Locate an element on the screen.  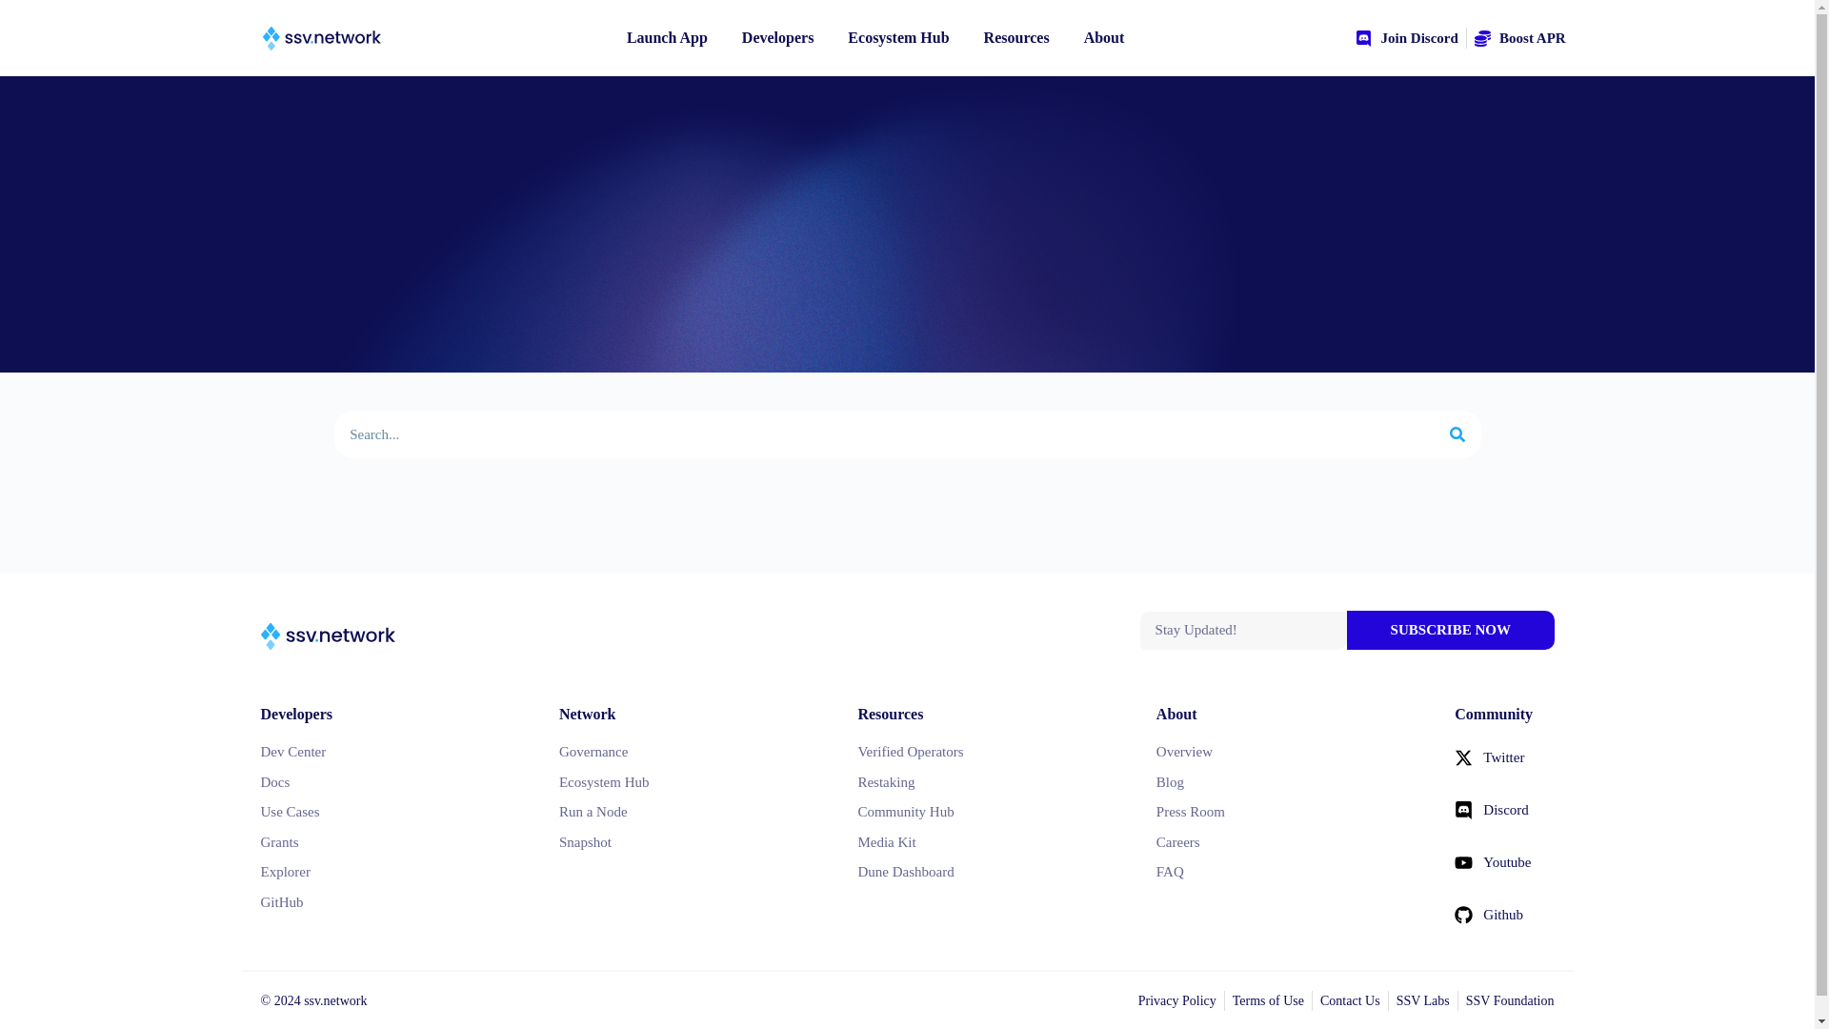
SUBSCRIBE NOW is located at coordinates (1450, 630).